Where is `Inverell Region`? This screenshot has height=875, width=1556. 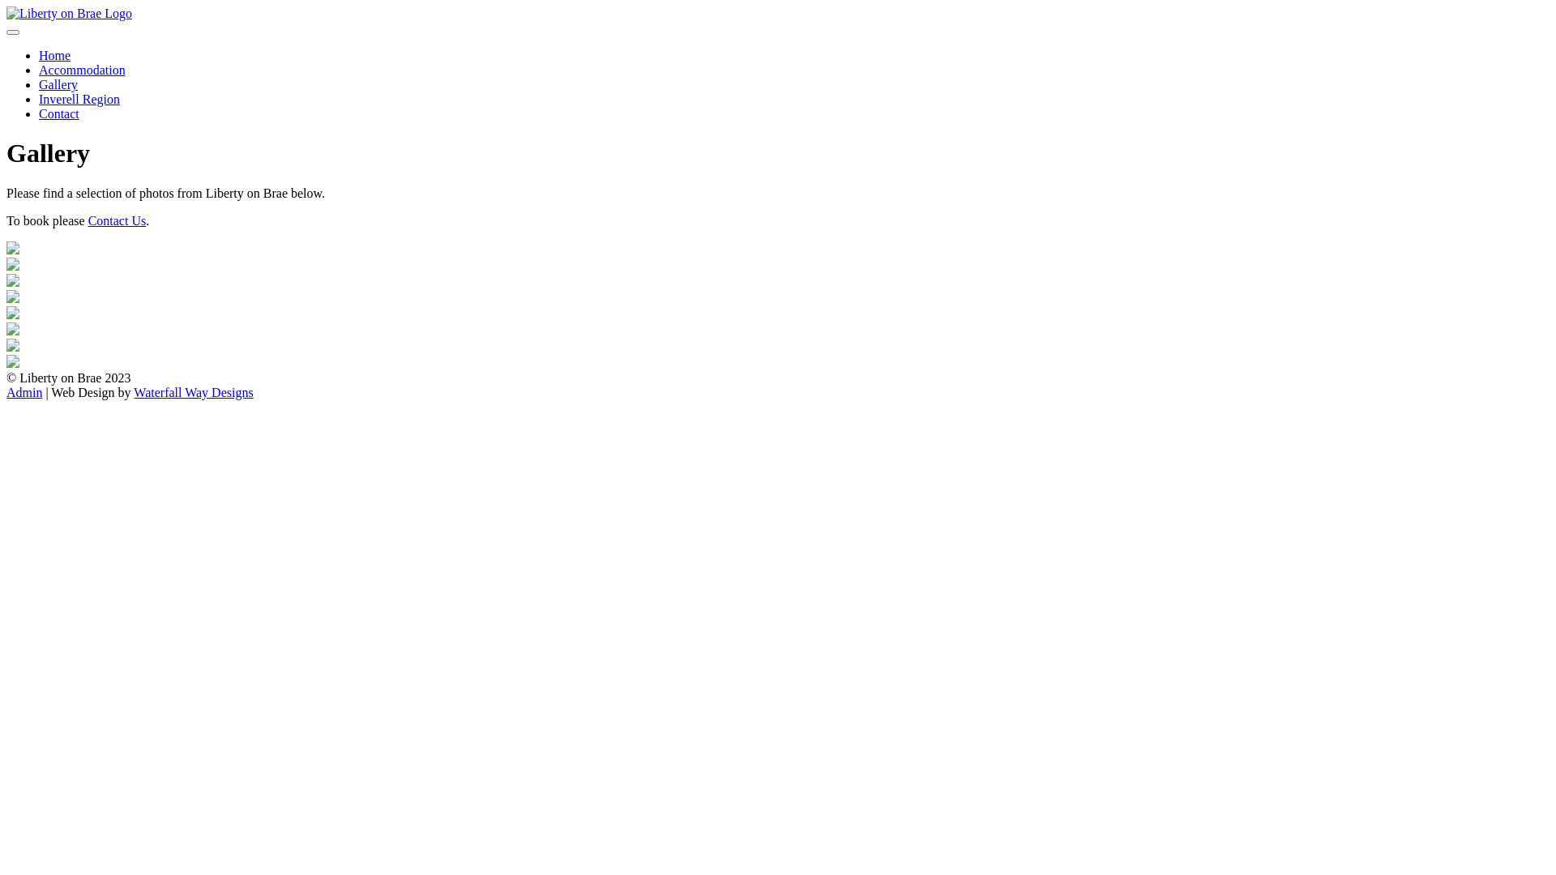
Inverell Region is located at coordinates (79, 99).